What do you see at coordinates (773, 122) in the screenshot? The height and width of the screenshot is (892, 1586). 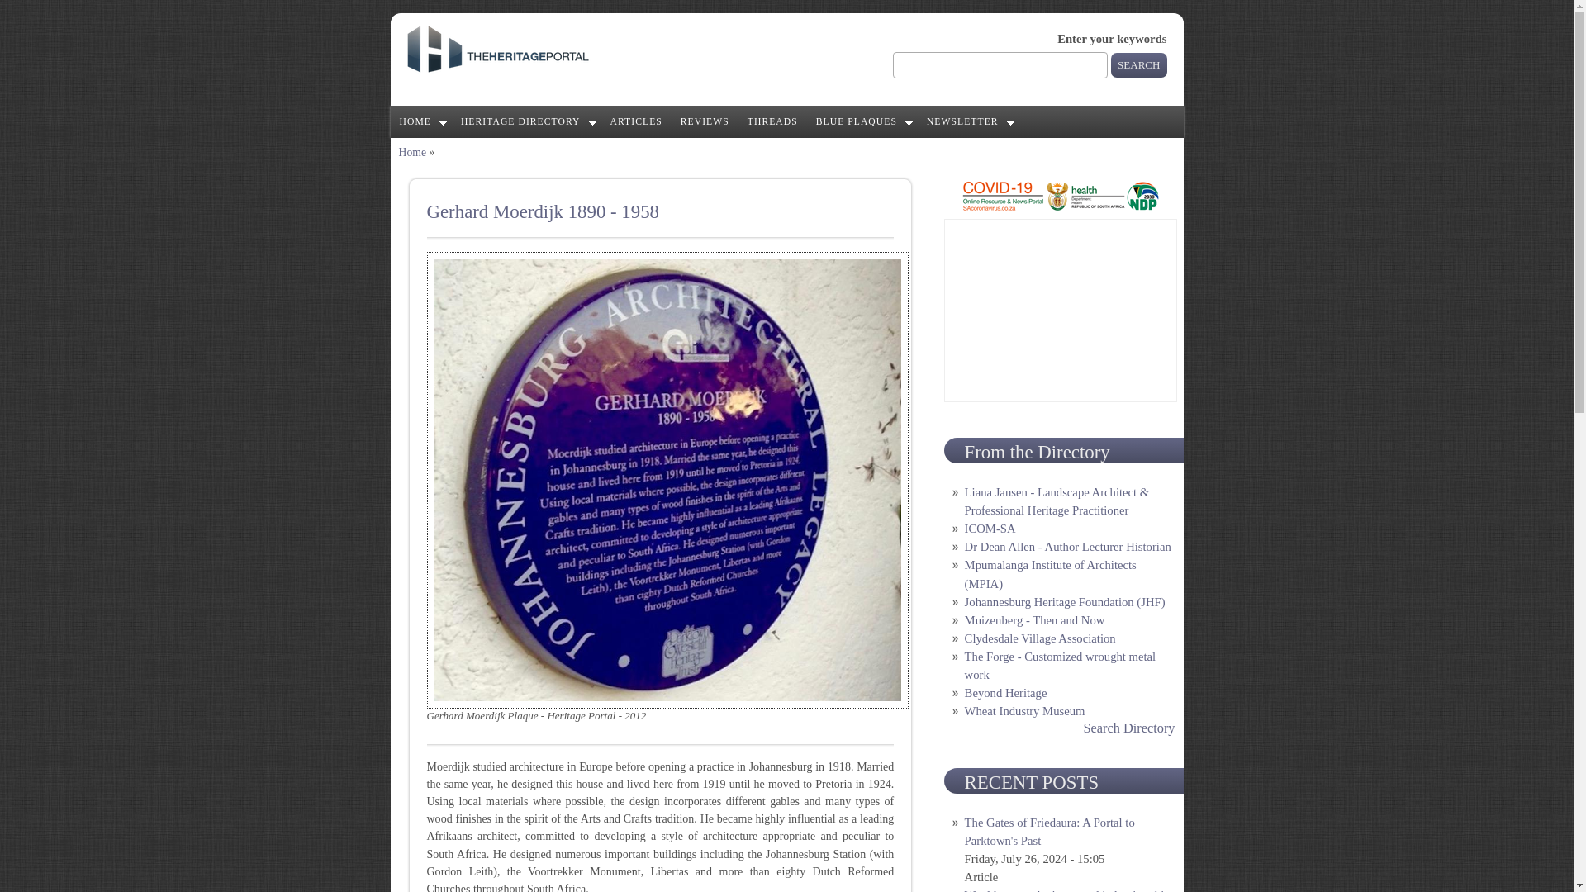 I see `THREADS` at bounding box center [773, 122].